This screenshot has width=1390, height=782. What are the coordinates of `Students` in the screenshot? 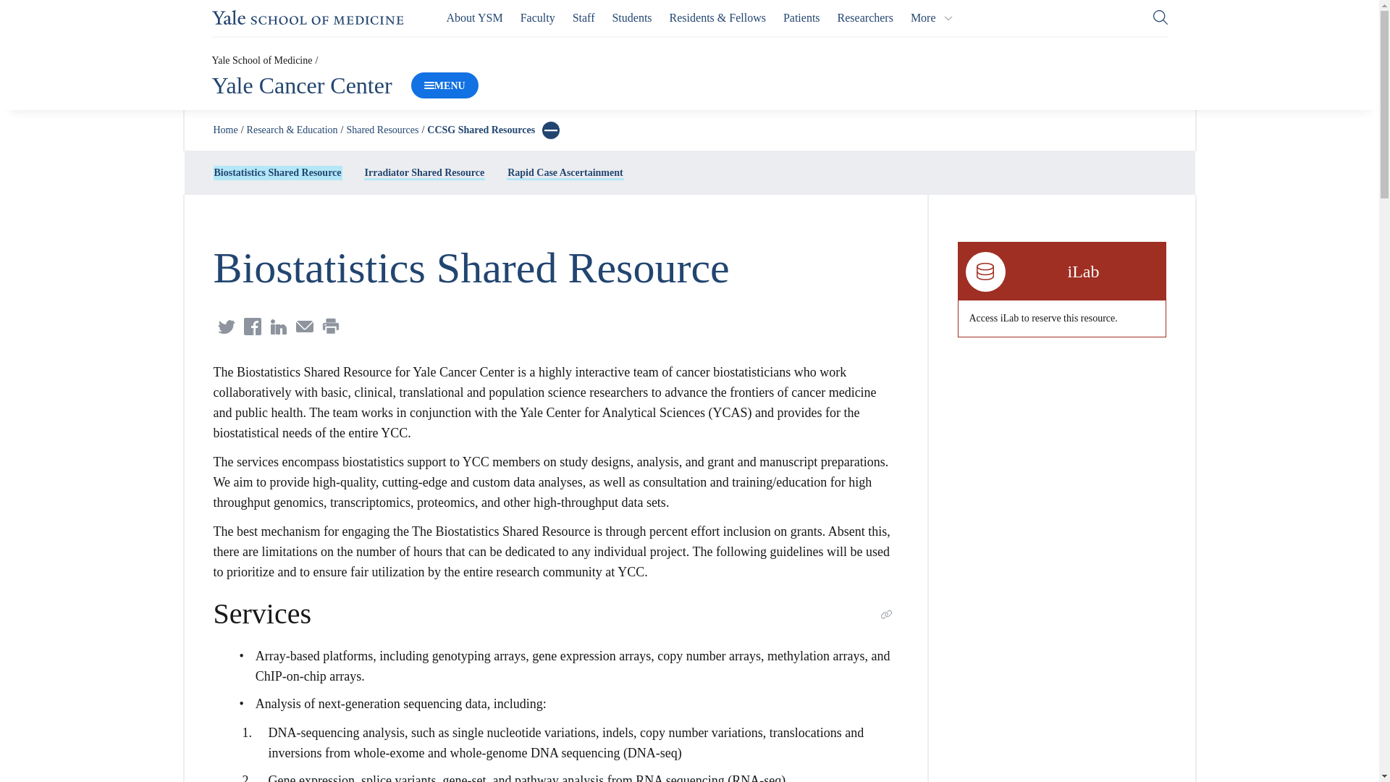 It's located at (631, 17).